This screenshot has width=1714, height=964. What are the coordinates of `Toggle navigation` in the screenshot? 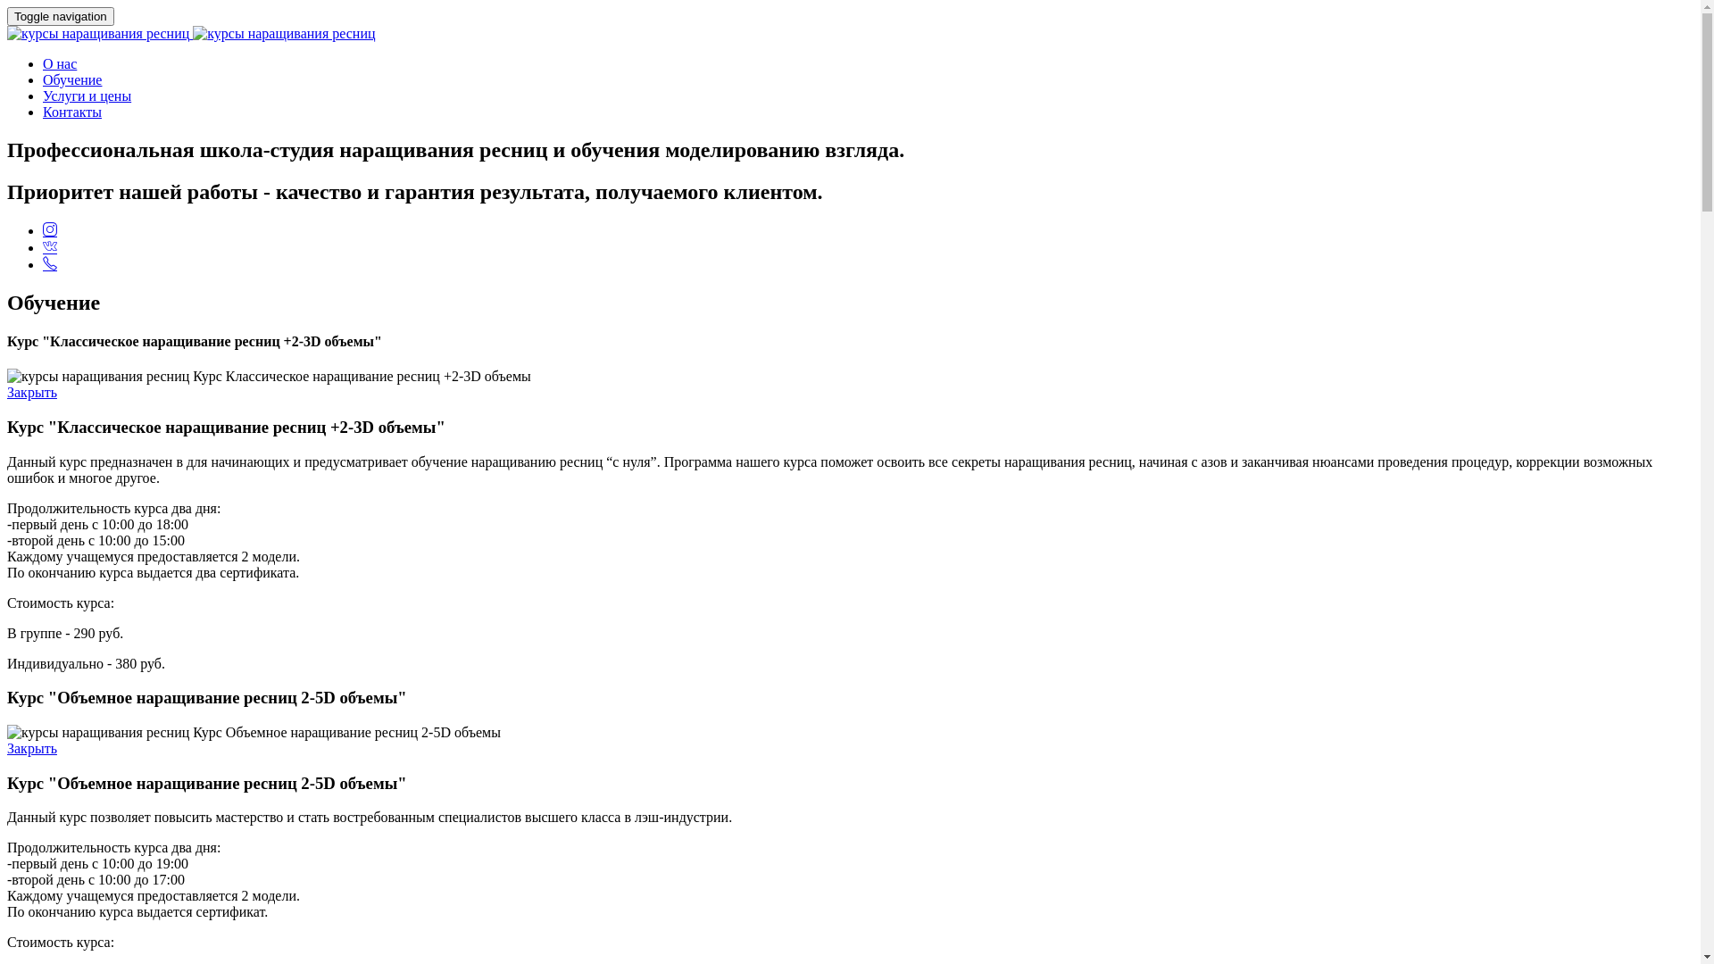 It's located at (61, 16).